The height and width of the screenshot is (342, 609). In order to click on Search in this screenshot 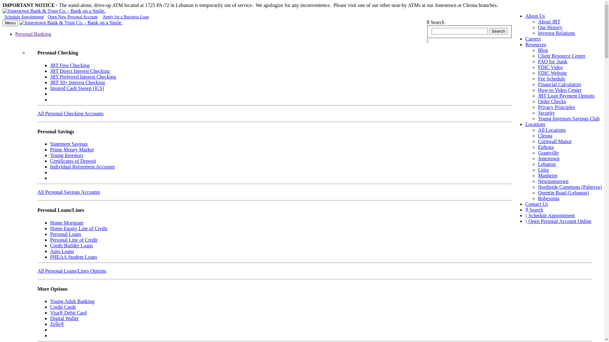, I will do `click(534, 210)`.